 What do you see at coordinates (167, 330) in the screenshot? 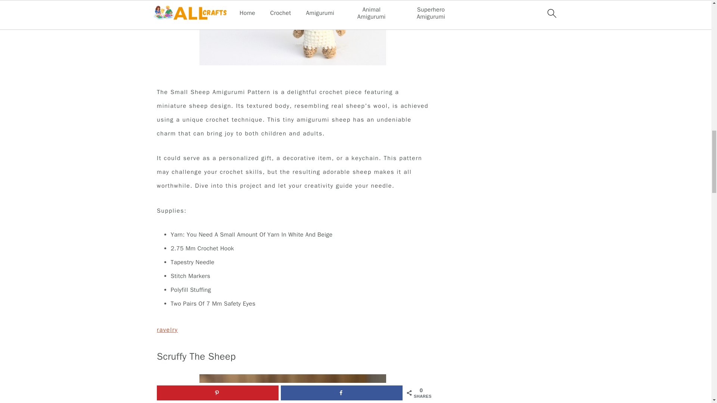
I see `ravelry` at bounding box center [167, 330].